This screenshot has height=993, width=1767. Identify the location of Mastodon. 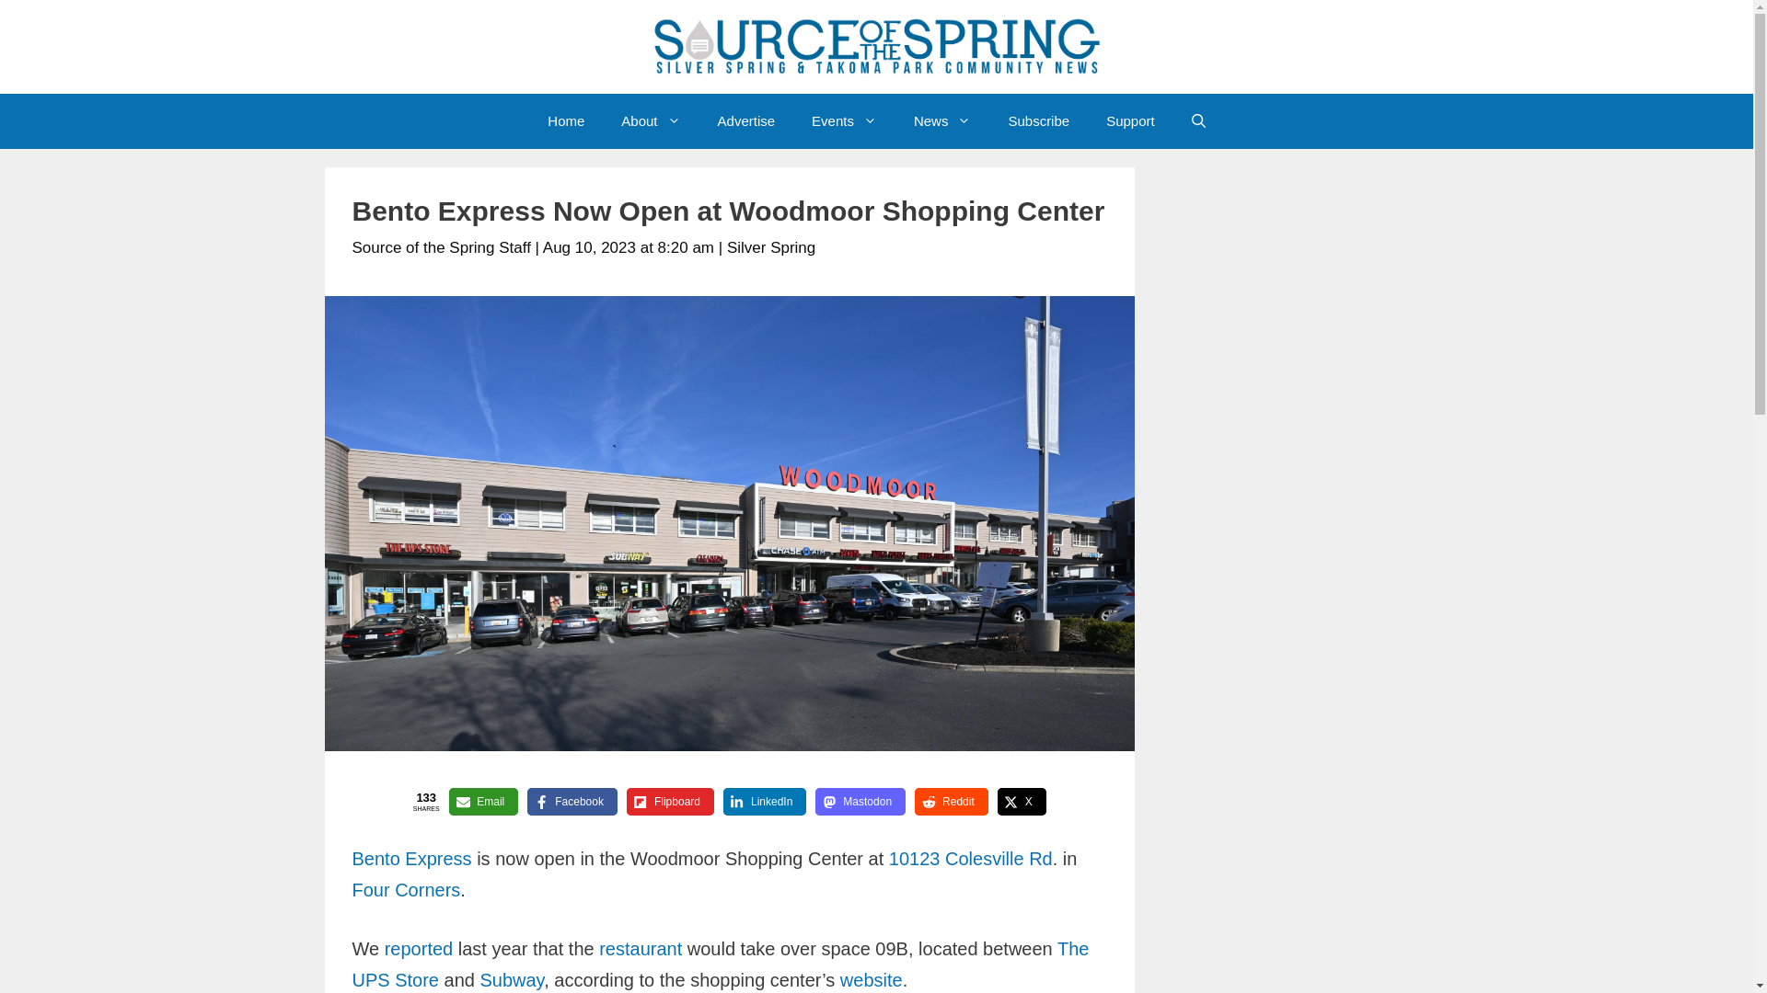
(860, 802).